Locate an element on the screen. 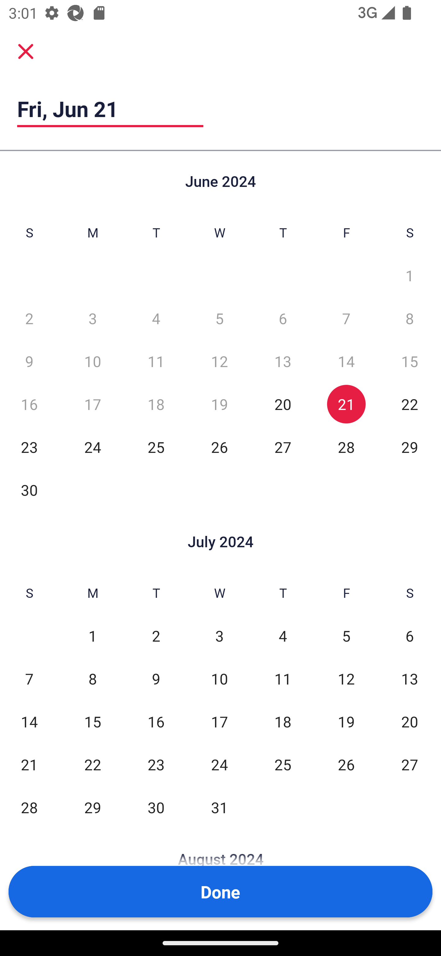  7 Fri, Jun 7, Not Selected is located at coordinates (346, 318).